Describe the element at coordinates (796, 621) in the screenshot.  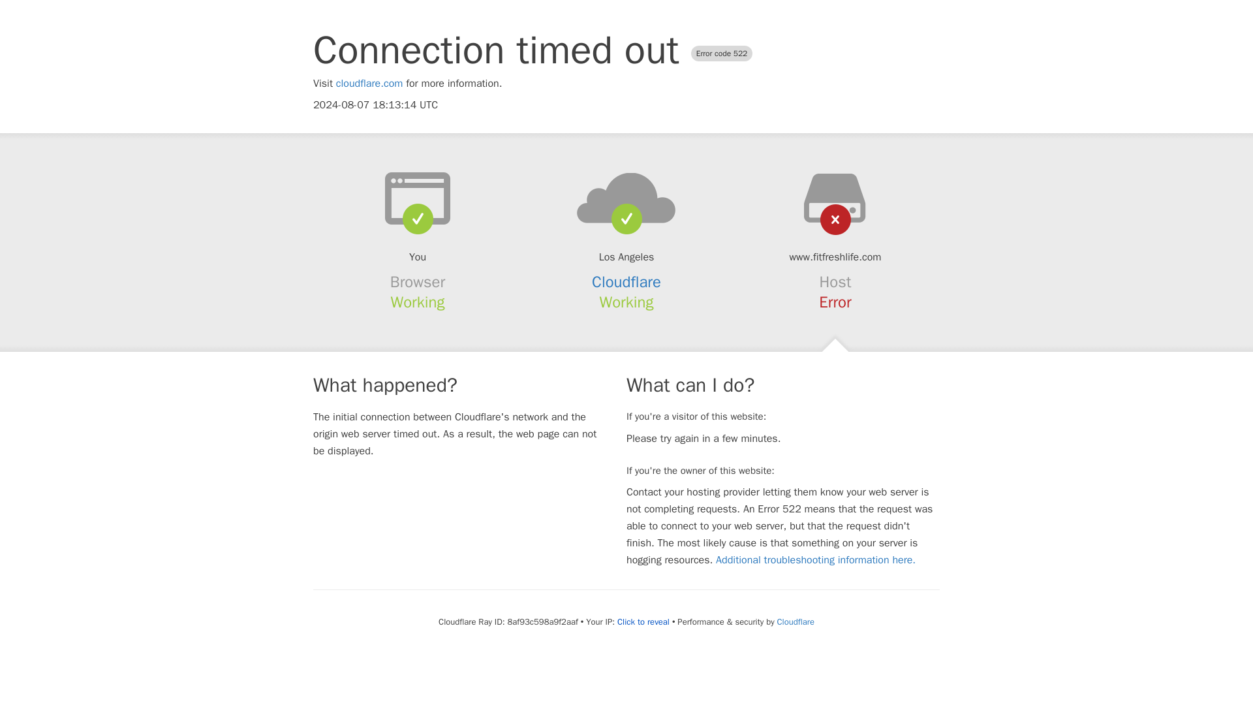
I see `Cloudflare` at that location.